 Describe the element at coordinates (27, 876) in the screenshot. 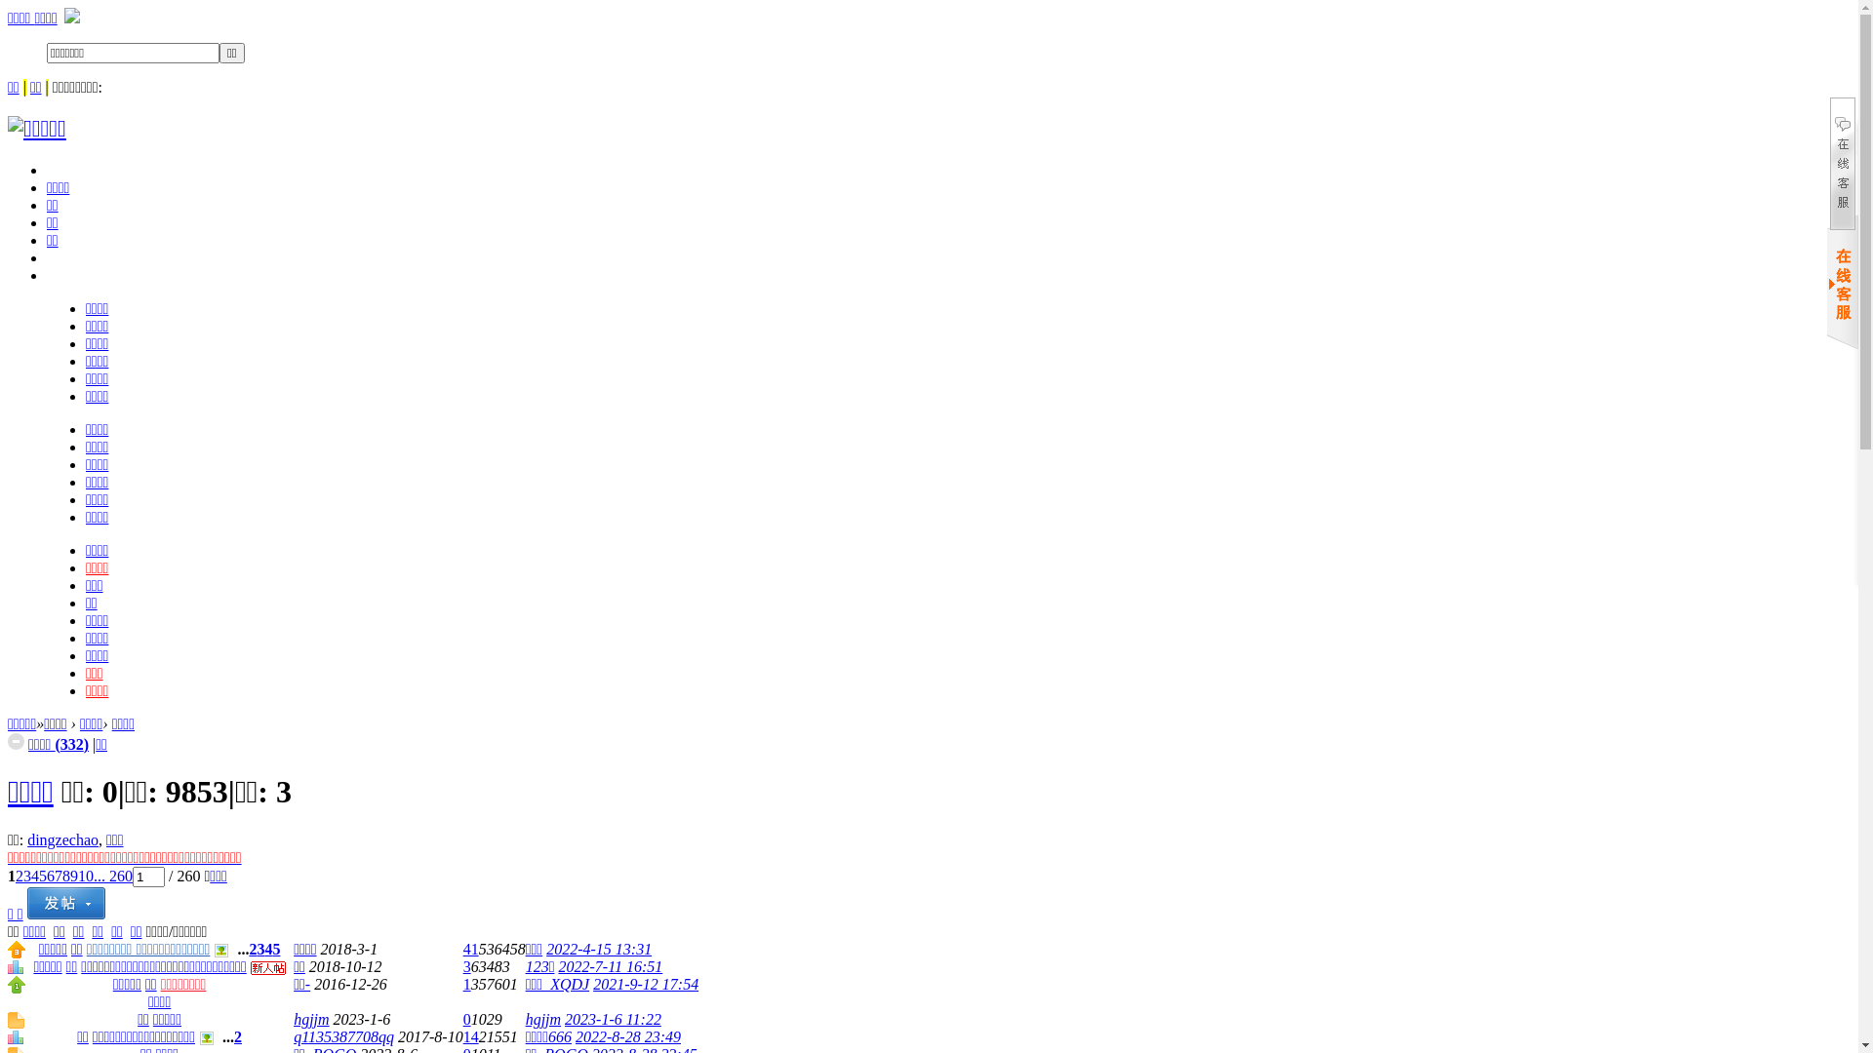

I see `3` at that location.